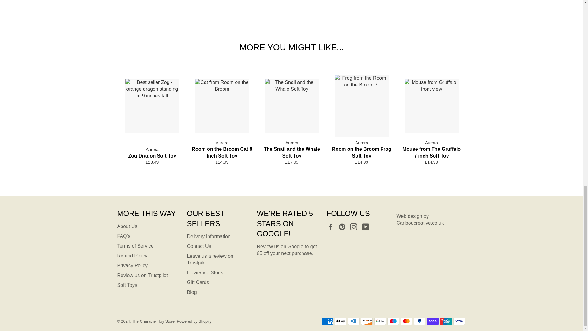 This screenshot has width=588, height=331. Describe the element at coordinates (367, 226) in the screenshot. I see `The Character Toy Store on YouTube` at that location.